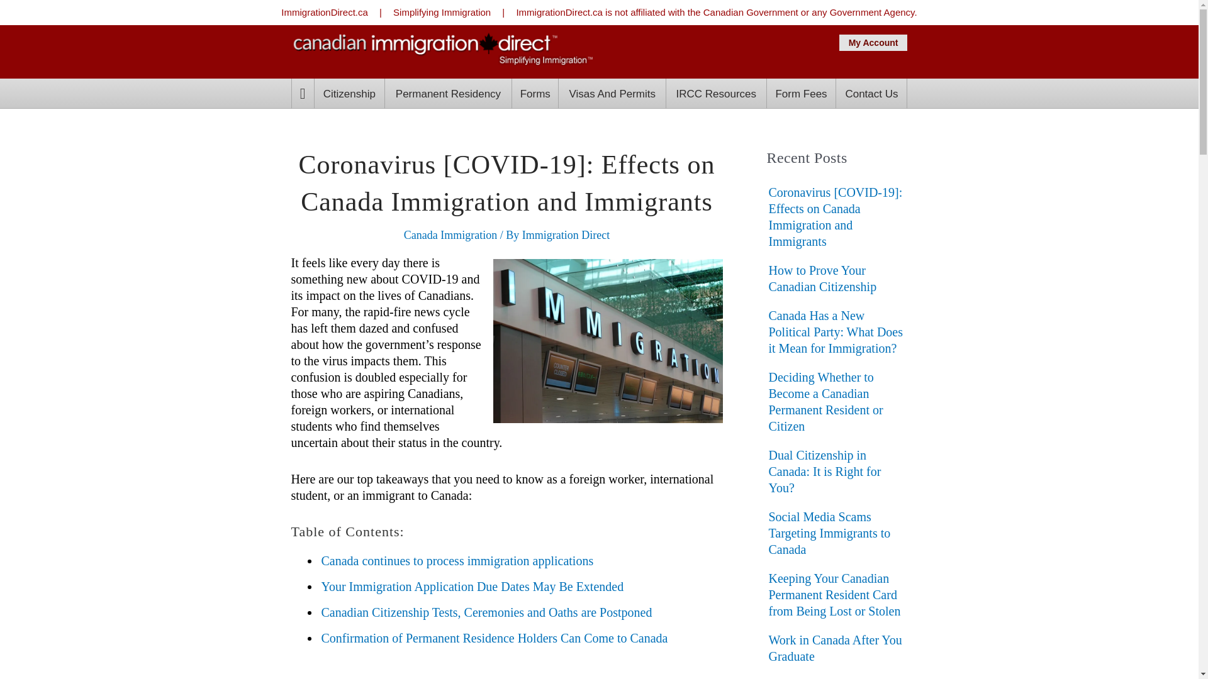 Image resolution: width=1208 pixels, height=679 pixels. I want to click on Visas And Permits, so click(612, 93).